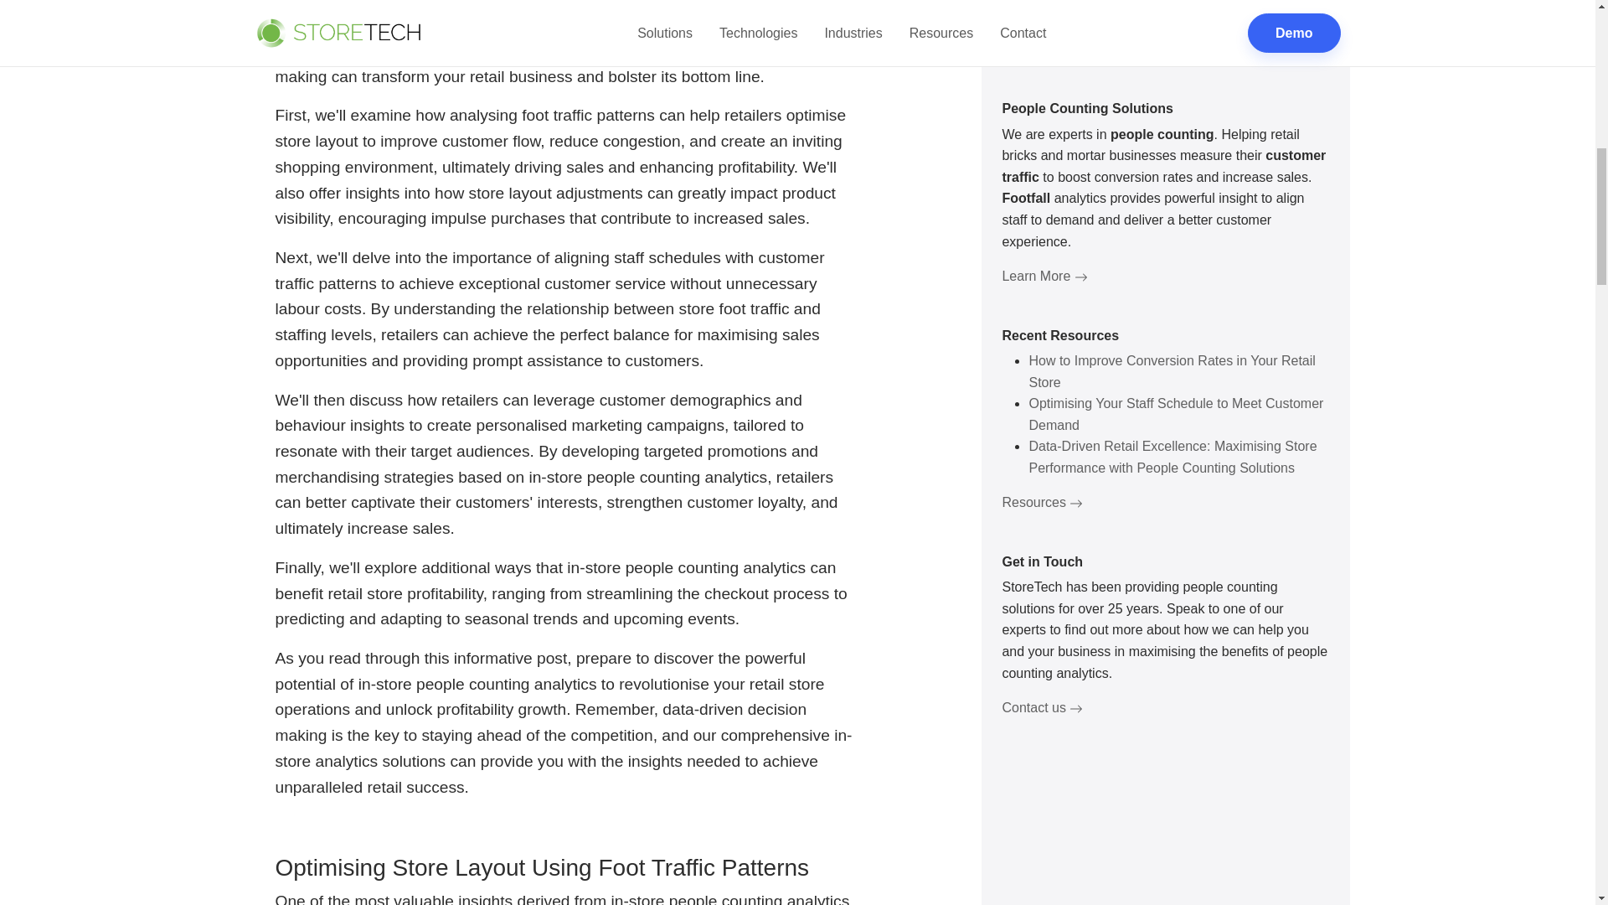 The width and height of the screenshot is (1608, 905). What do you see at coordinates (1042, 315) in the screenshot?
I see `Contact us ` at bounding box center [1042, 315].